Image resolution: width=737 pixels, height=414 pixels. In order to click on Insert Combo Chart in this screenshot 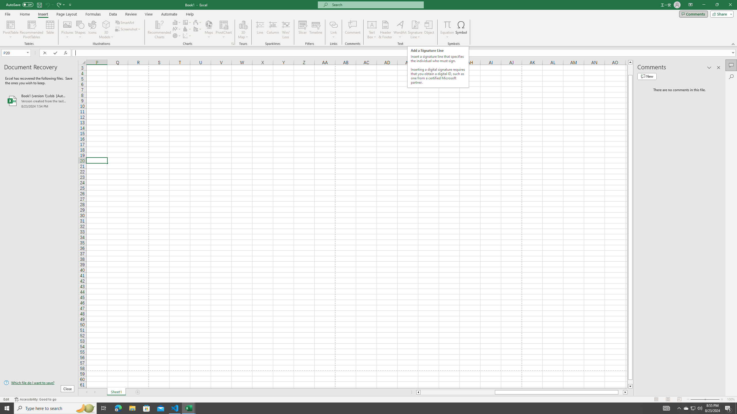, I will do `click(197, 29)`.